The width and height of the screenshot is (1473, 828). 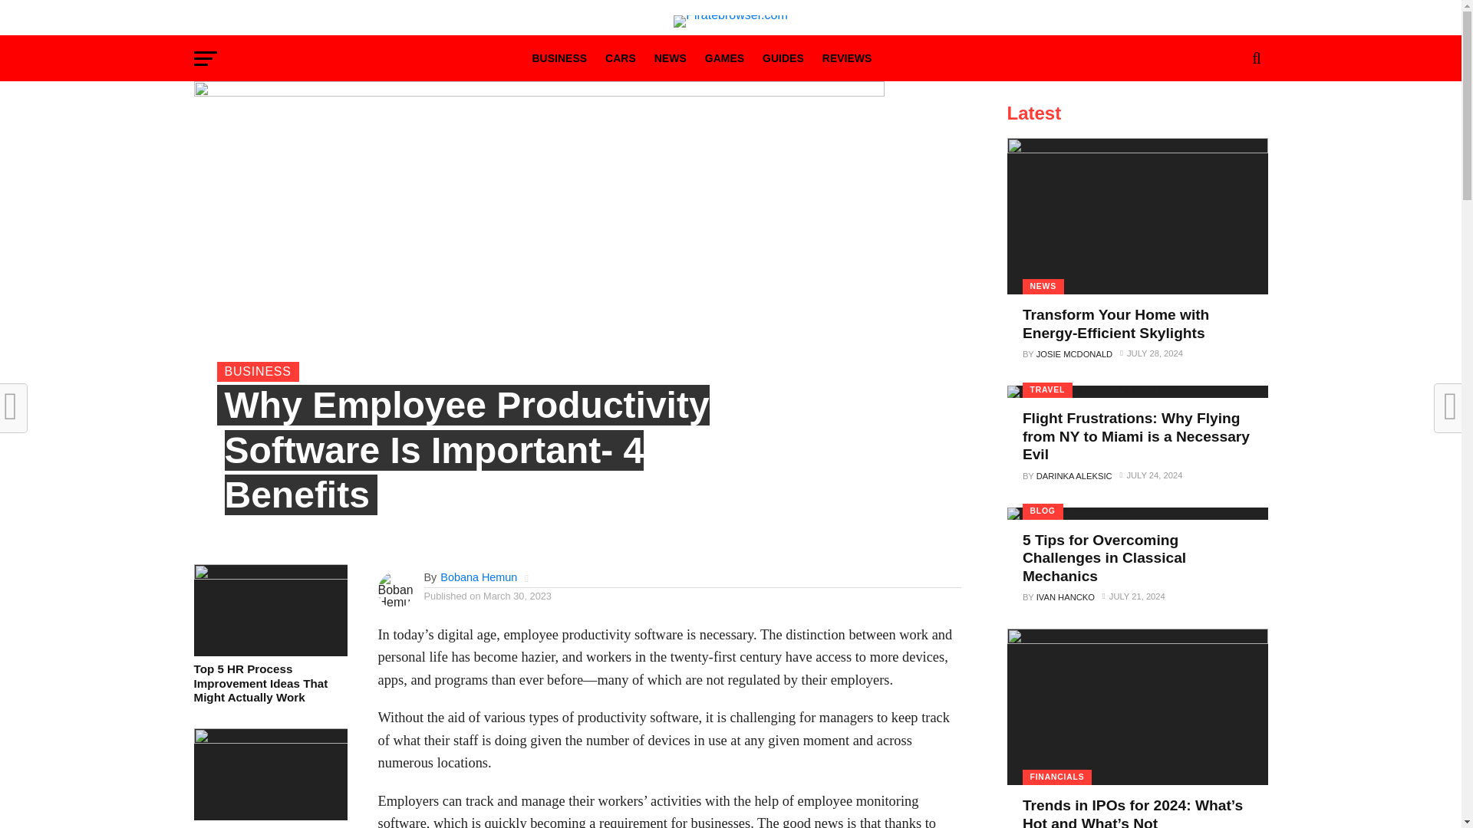 What do you see at coordinates (724, 60) in the screenshot?
I see `GAMES` at bounding box center [724, 60].